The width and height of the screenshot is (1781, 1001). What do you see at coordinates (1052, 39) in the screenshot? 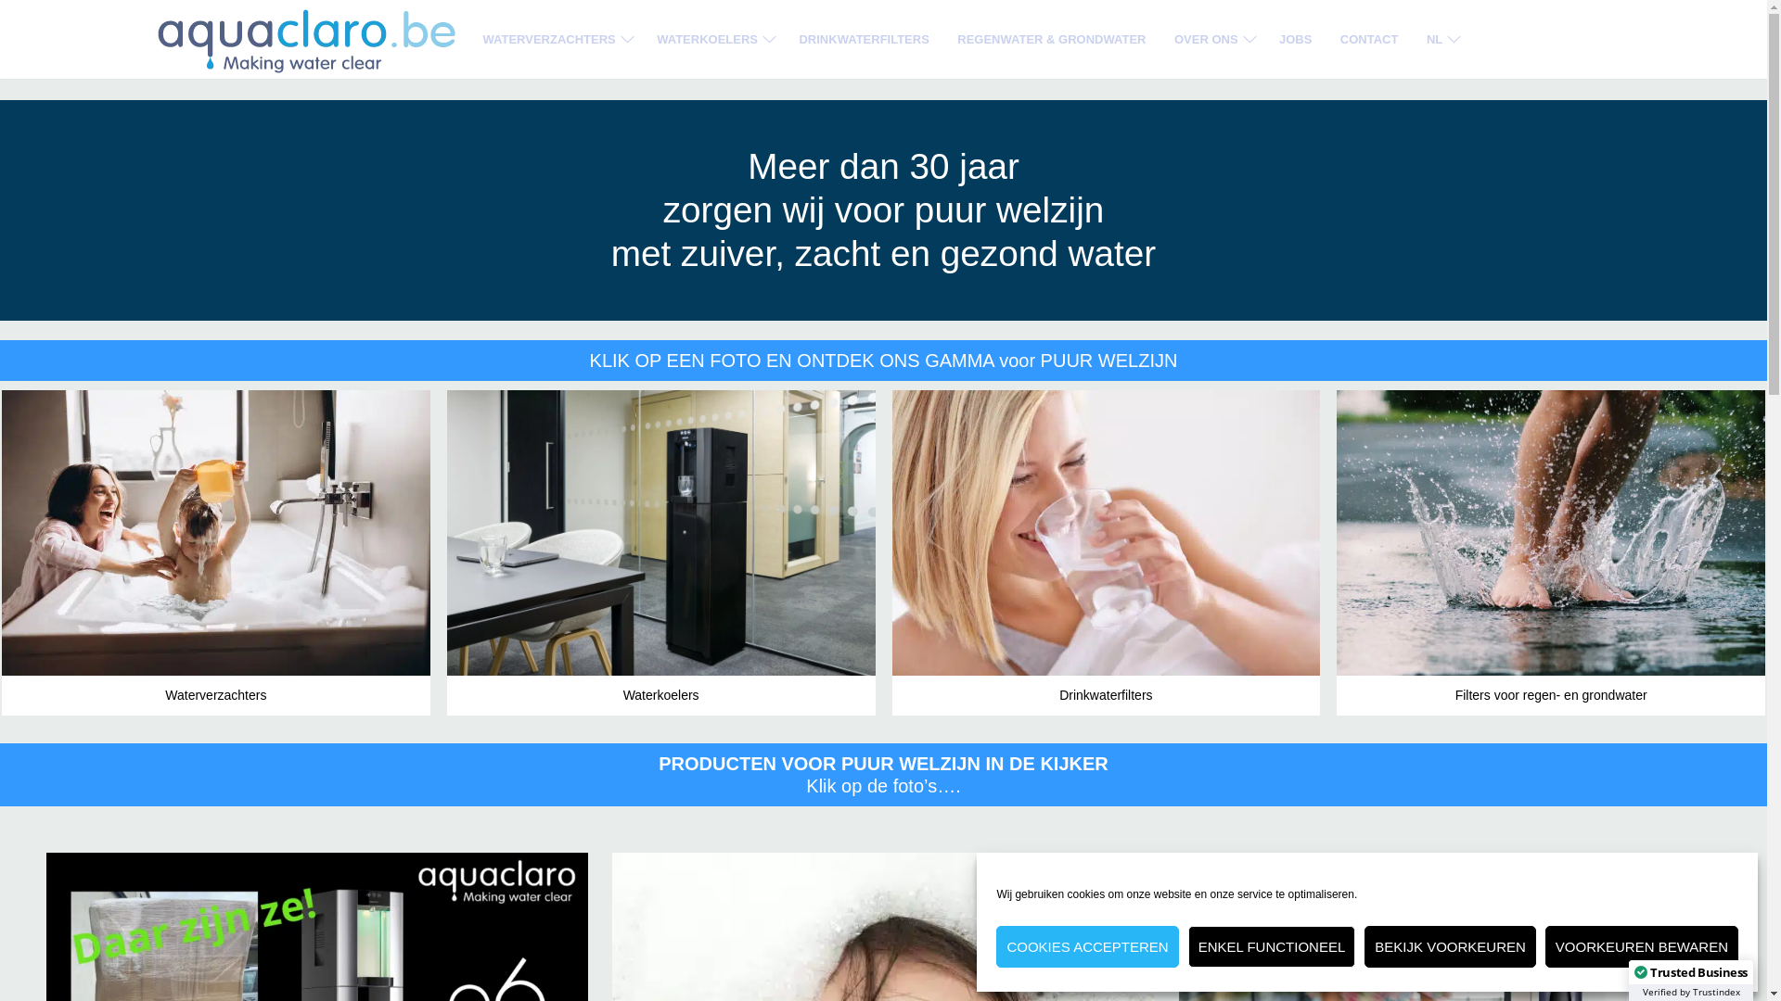
I see `REGENWATER & GRONDWATER` at bounding box center [1052, 39].